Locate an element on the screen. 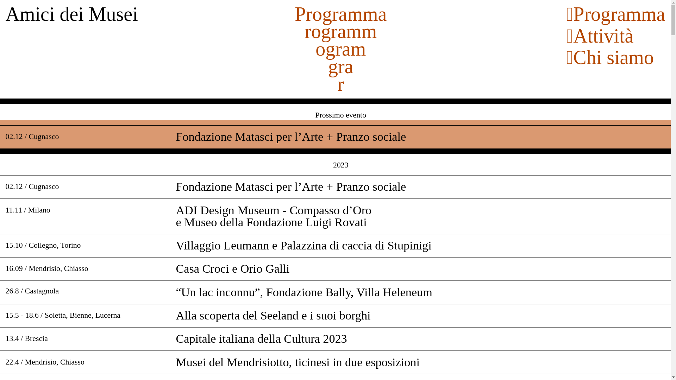 Image resolution: width=676 pixels, height=380 pixels. 13.4 / Brescia is located at coordinates (27, 338).